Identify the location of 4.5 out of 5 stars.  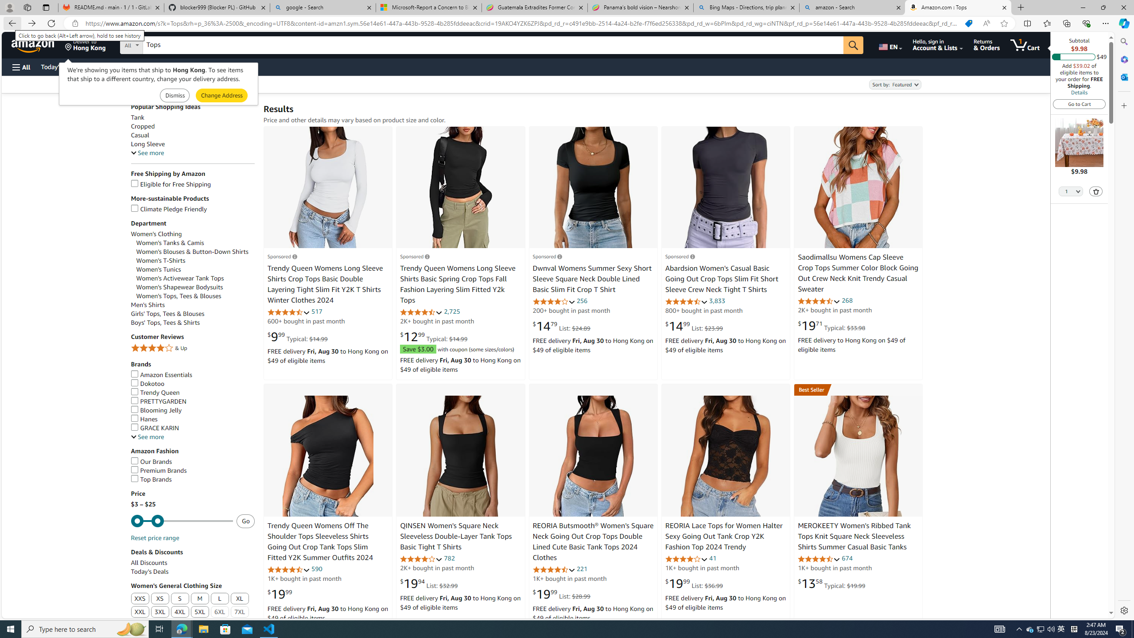
(819, 559).